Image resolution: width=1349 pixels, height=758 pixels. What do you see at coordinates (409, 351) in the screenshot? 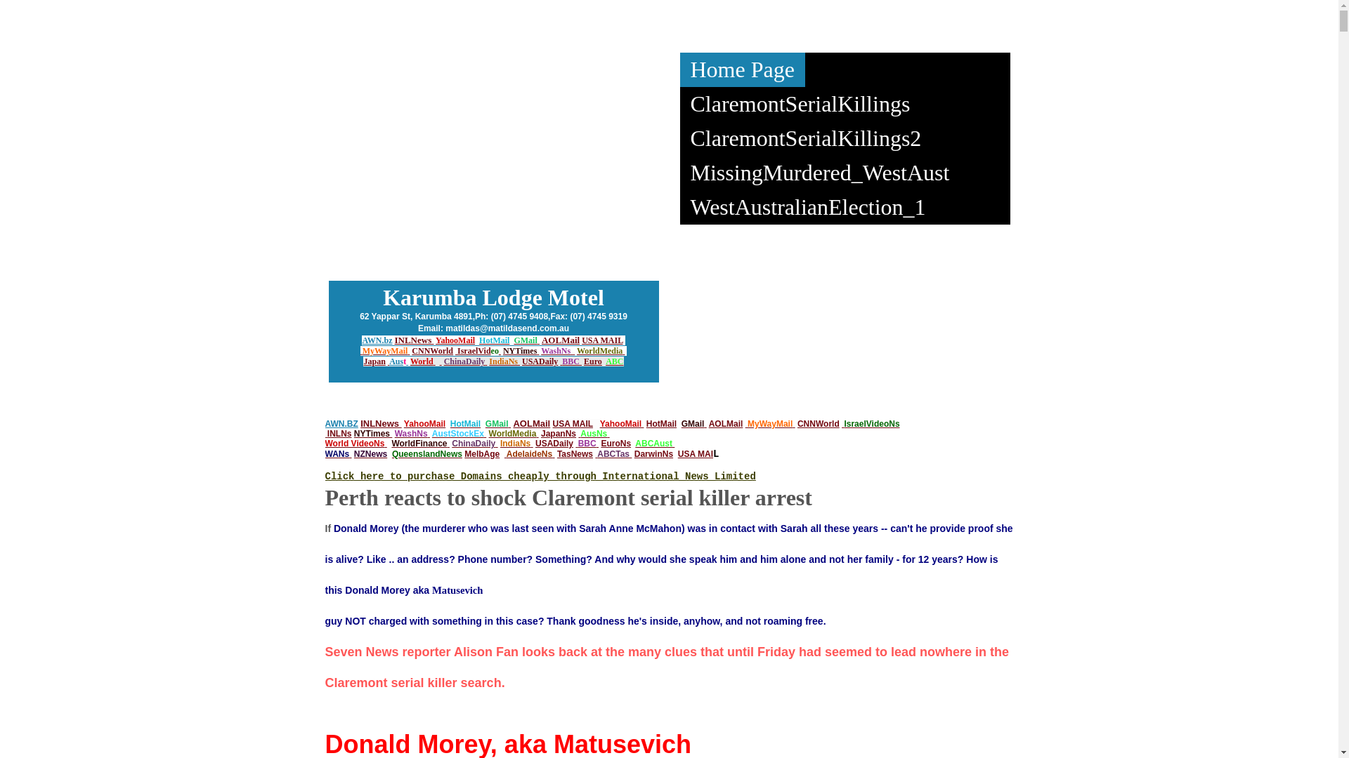
I see ` ` at bounding box center [409, 351].